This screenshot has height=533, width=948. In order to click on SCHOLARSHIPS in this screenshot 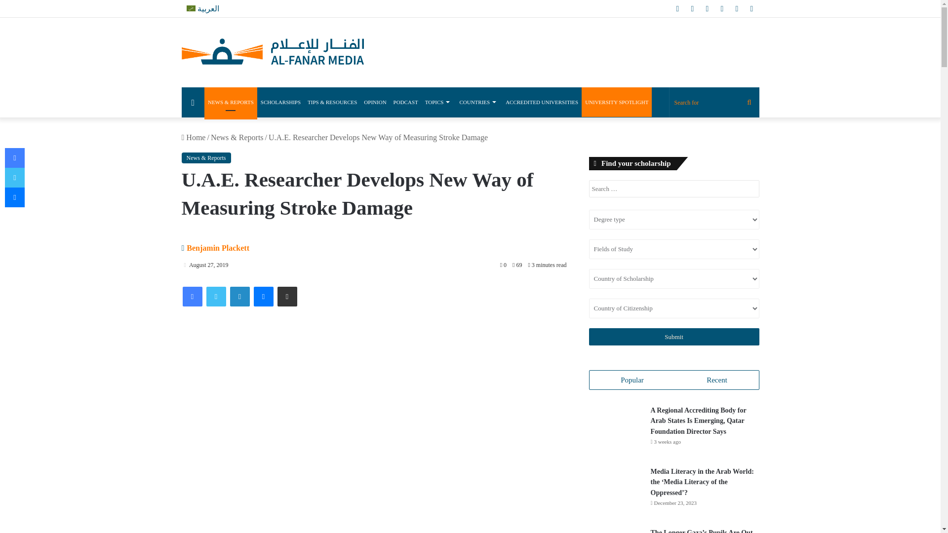, I will do `click(280, 102)`.